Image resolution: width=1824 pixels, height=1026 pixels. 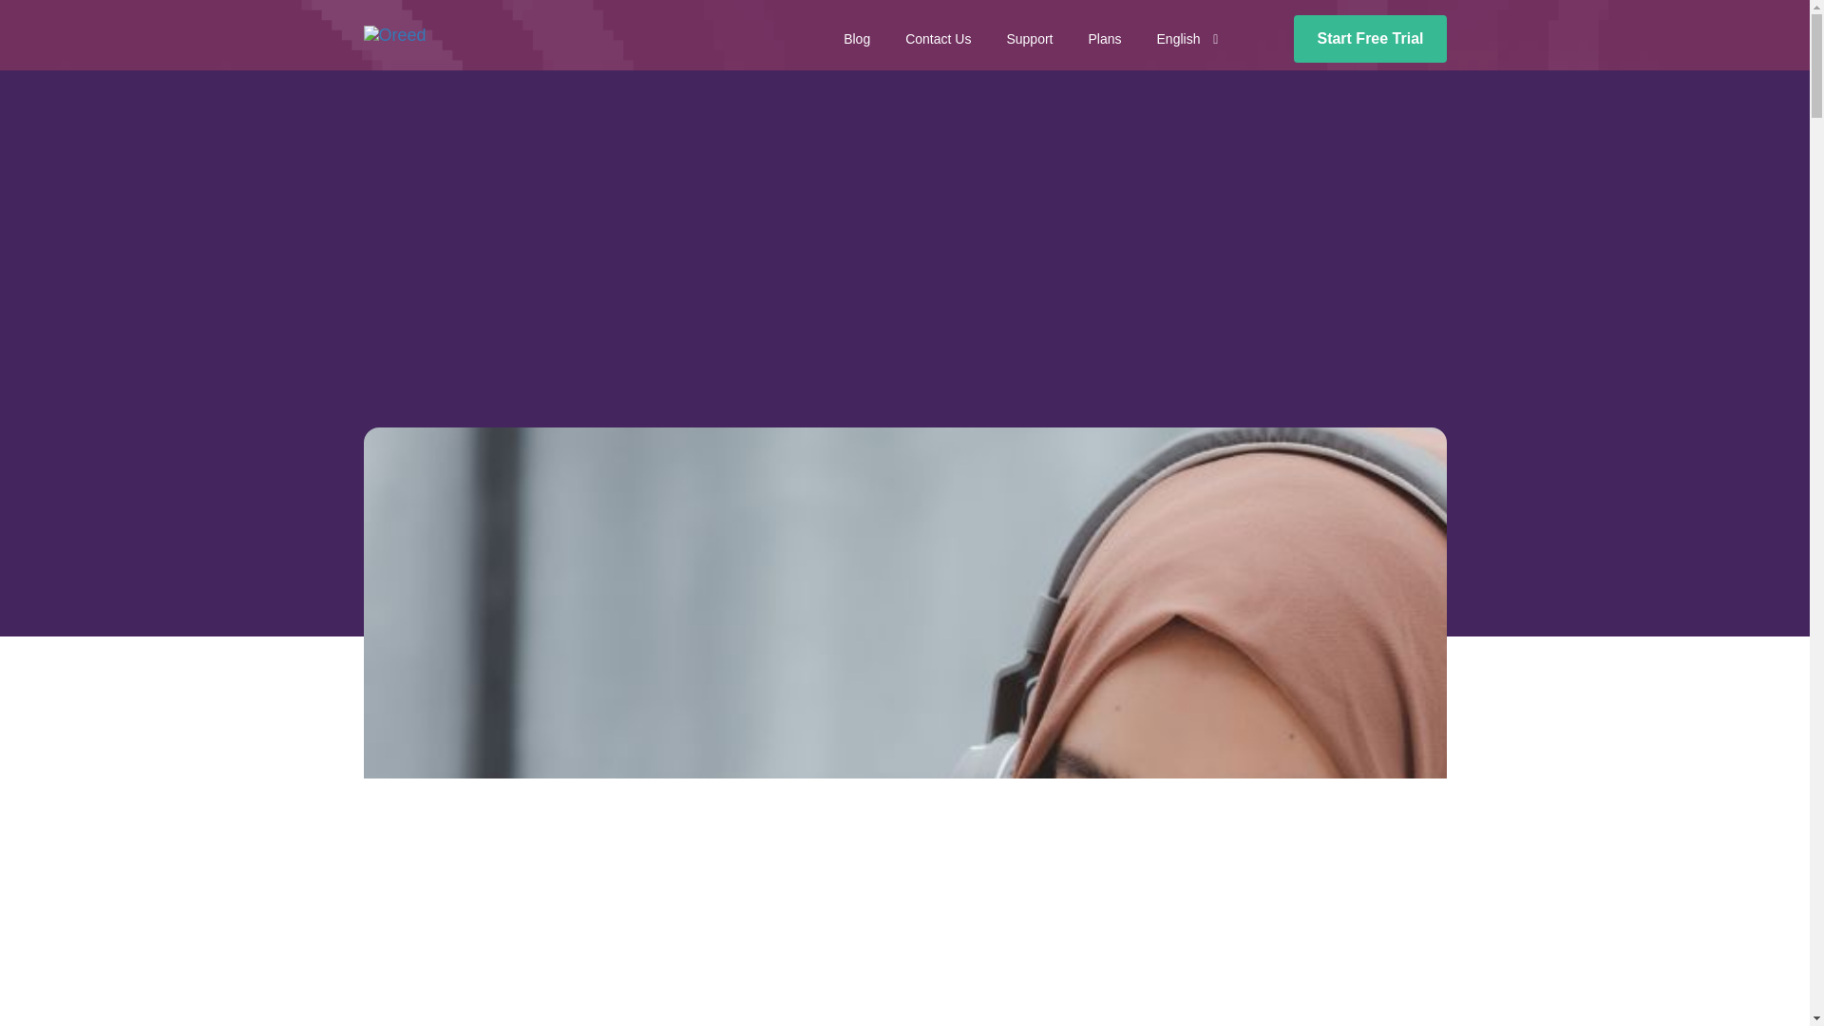 What do you see at coordinates (1104, 38) in the screenshot?
I see `Plans` at bounding box center [1104, 38].